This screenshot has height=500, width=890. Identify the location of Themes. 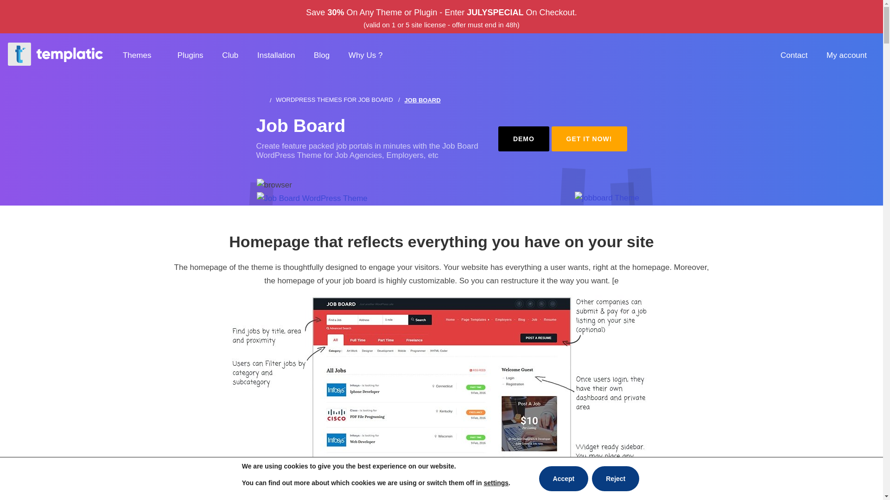
(140, 54).